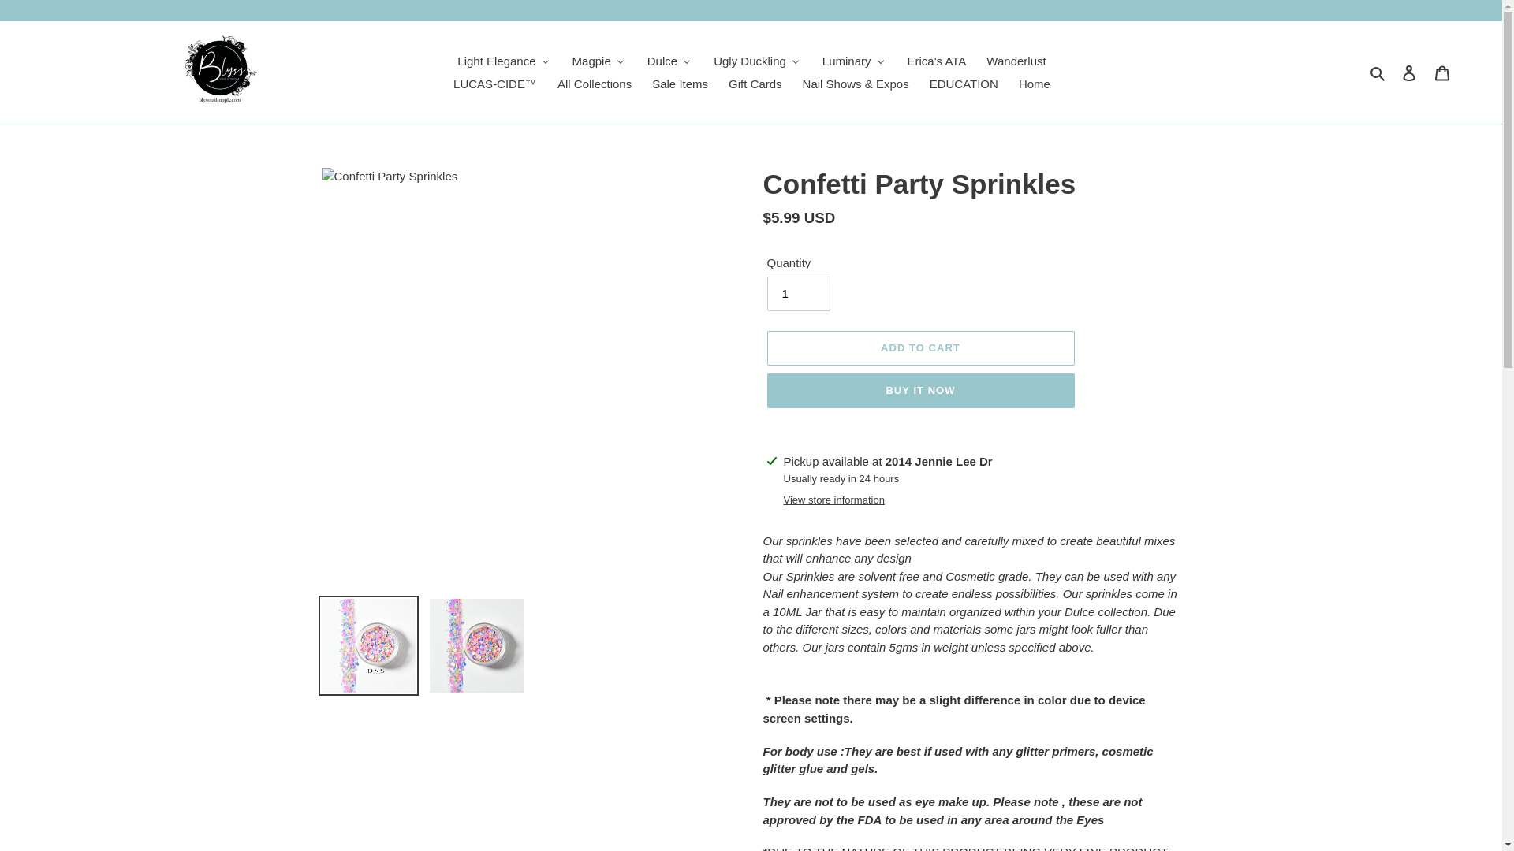 The height and width of the screenshot is (851, 1514). I want to click on Dulce, so click(669, 60).